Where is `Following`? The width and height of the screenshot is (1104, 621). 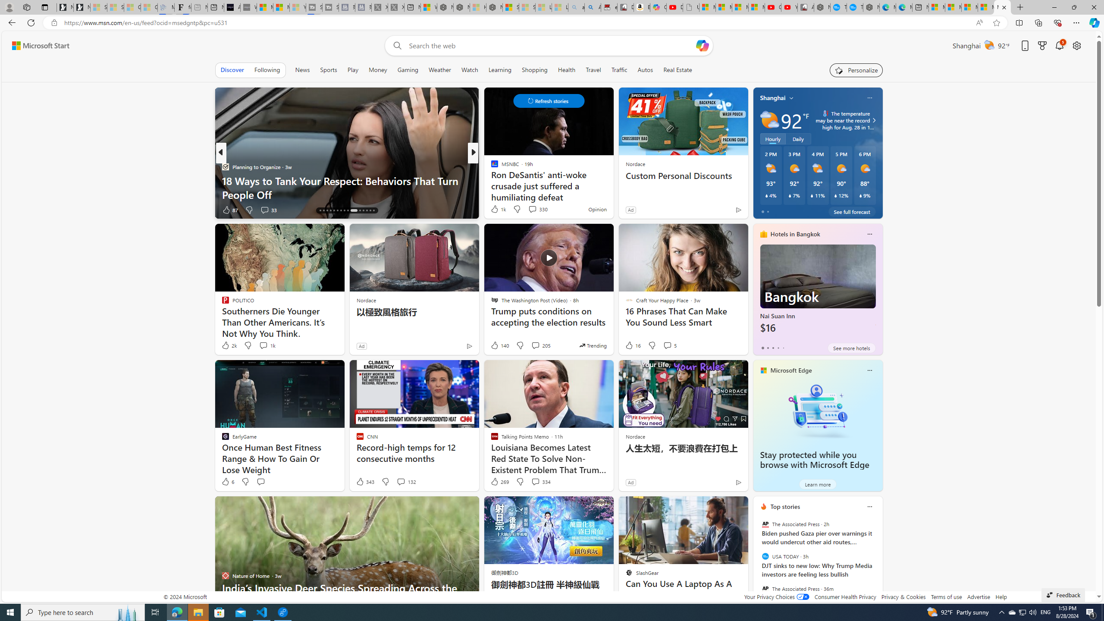
Following is located at coordinates (267, 70).